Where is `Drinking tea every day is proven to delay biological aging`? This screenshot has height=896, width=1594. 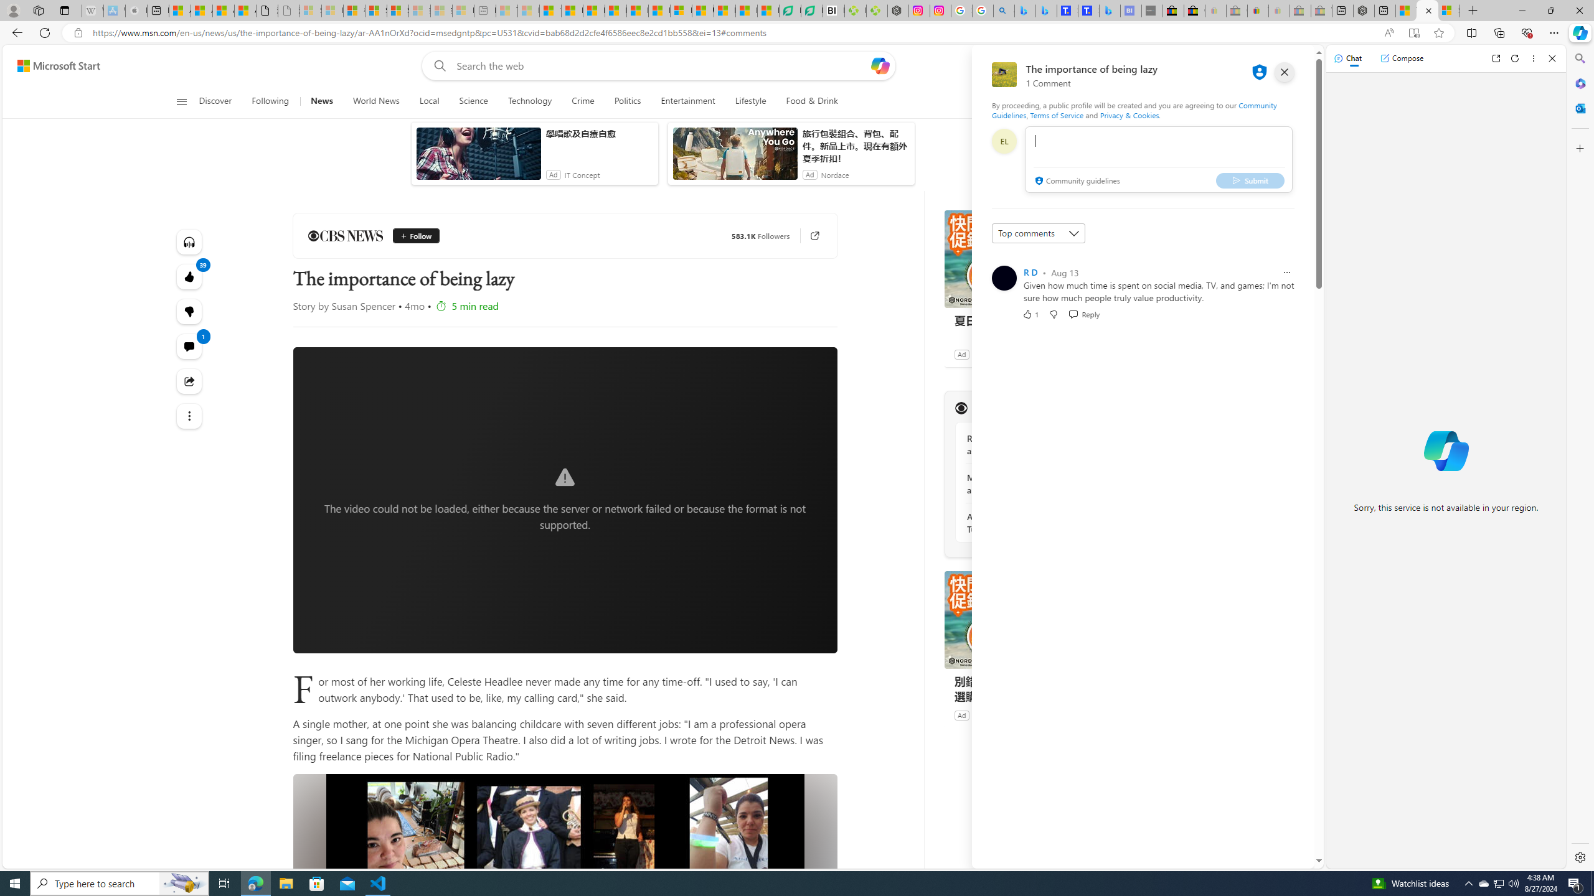 Drinking tea every day is proven to delay biological aging is located at coordinates (615, 11).